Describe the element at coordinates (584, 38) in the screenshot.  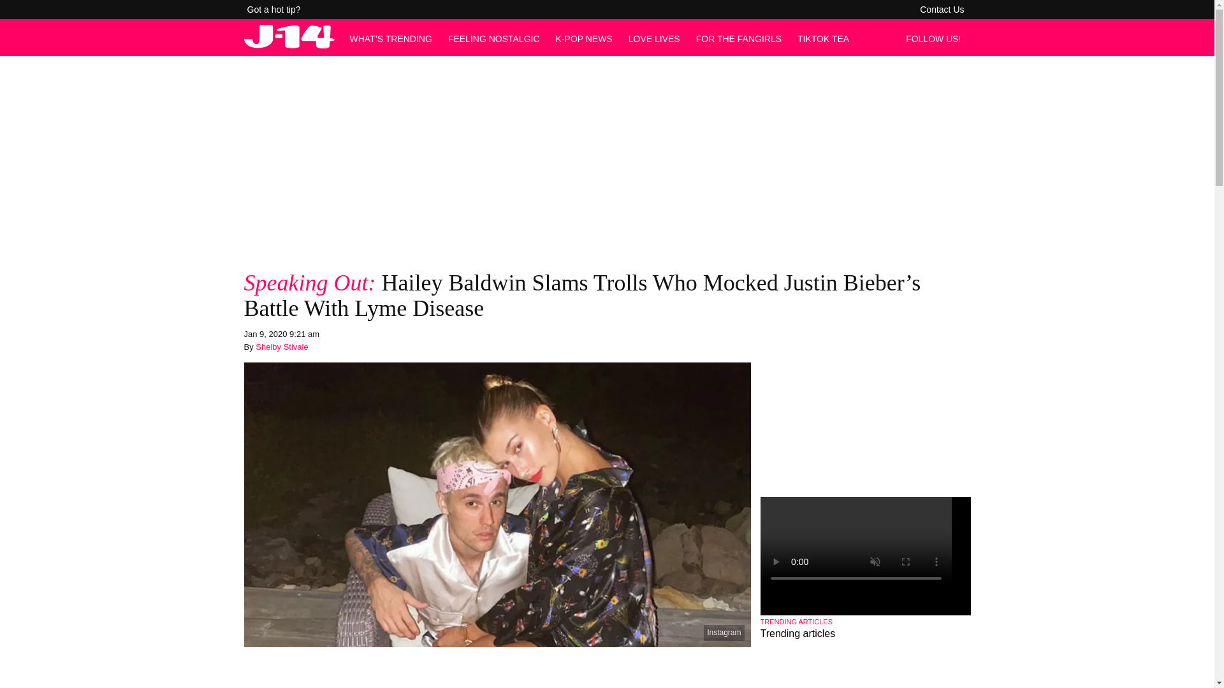
I see `K-POP NEWS` at that location.